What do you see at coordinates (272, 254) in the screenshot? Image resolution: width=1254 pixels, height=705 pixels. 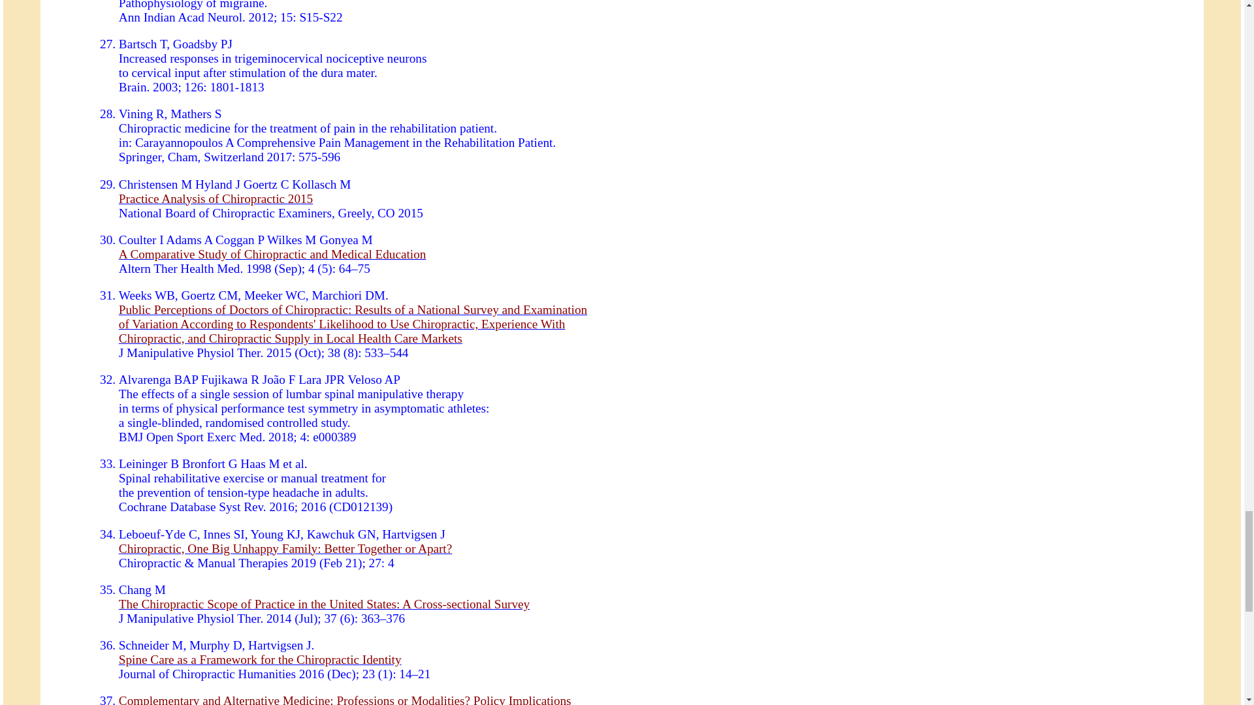 I see `A Comparative Study of Chiropractic and Medical Education` at bounding box center [272, 254].